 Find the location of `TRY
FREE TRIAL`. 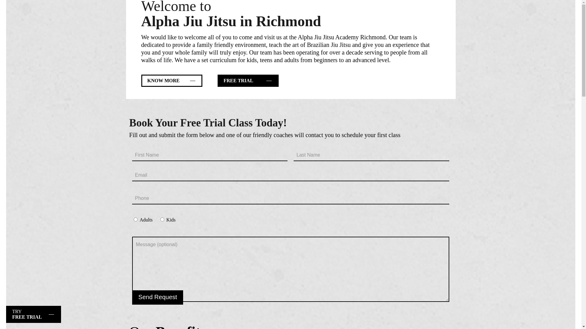

TRY
FREE TRIAL is located at coordinates (34, 314).